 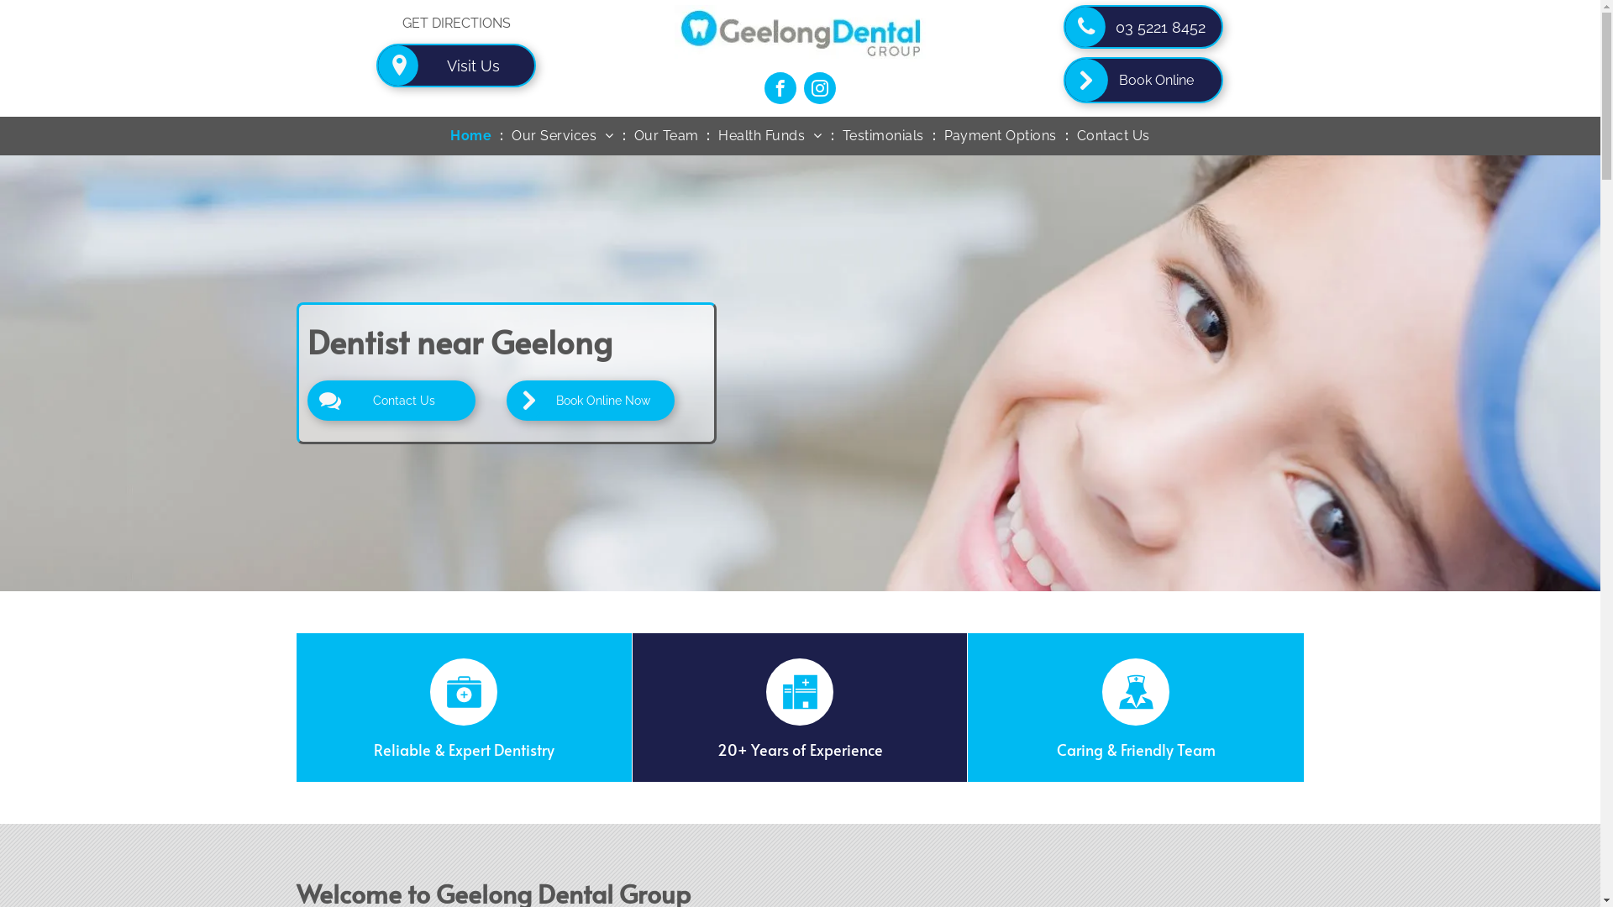 What do you see at coordinates (1114, 136) in the screenshot?
I see `Contact Us` at bounding box center [1114, 136].